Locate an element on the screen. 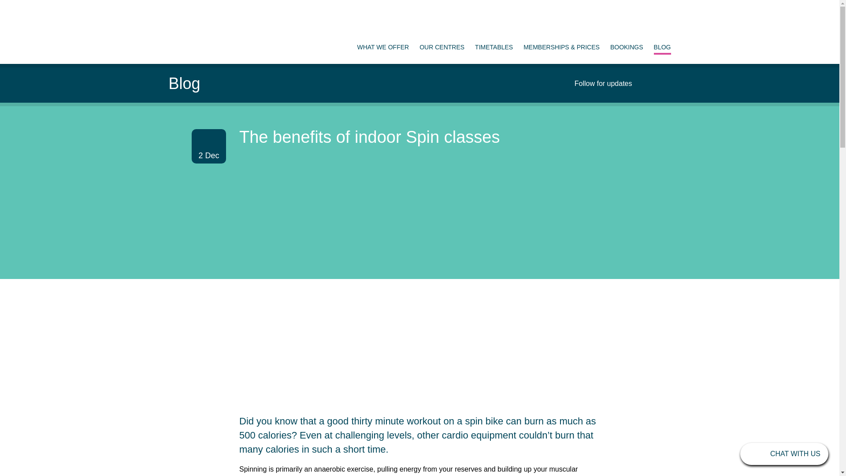 This screenshot has width=846, height=476. Brio Leisure is located at coordinates (206, 30).